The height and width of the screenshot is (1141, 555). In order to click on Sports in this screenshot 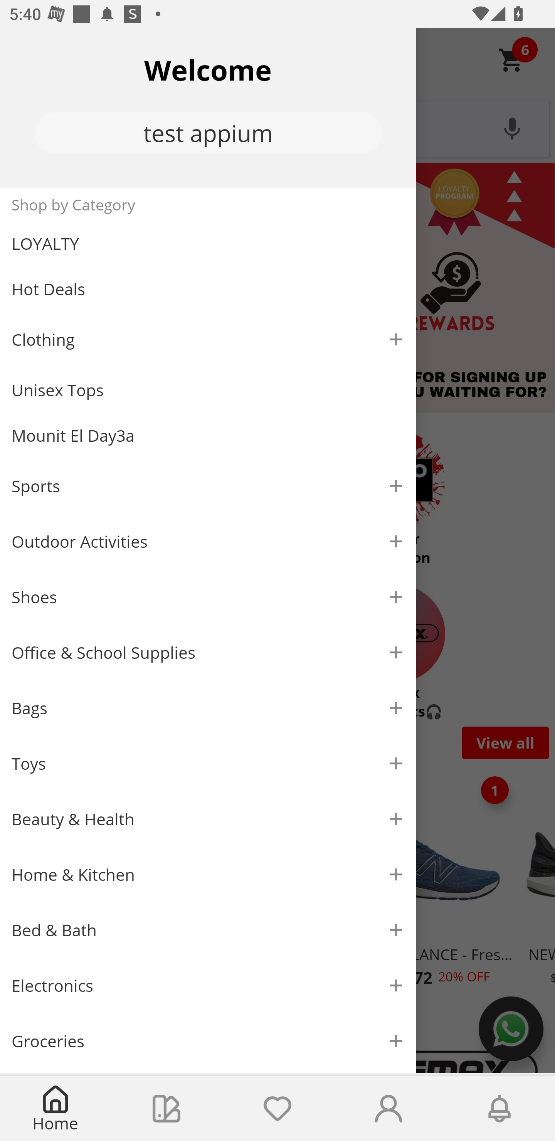, I will do `click(208, 486)`.